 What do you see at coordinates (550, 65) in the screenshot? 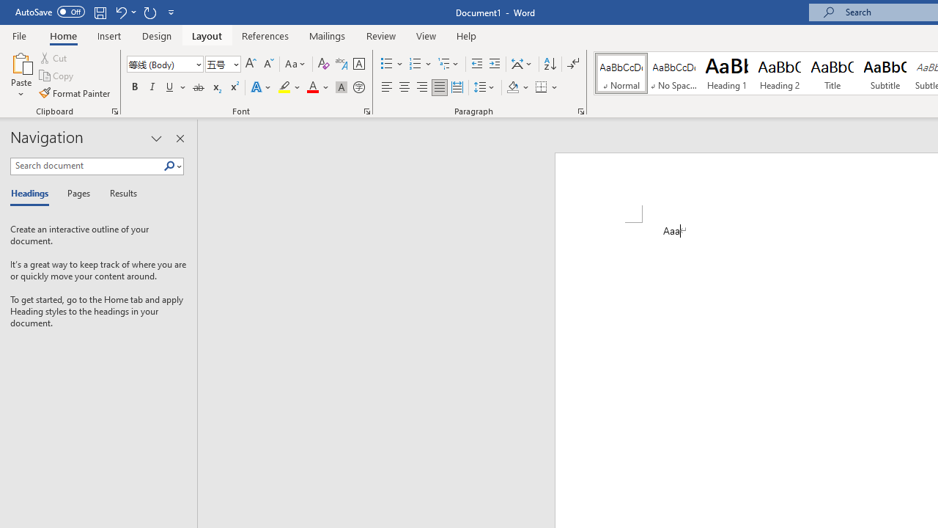
I see `Sort...` at bounding box center [550, 65].